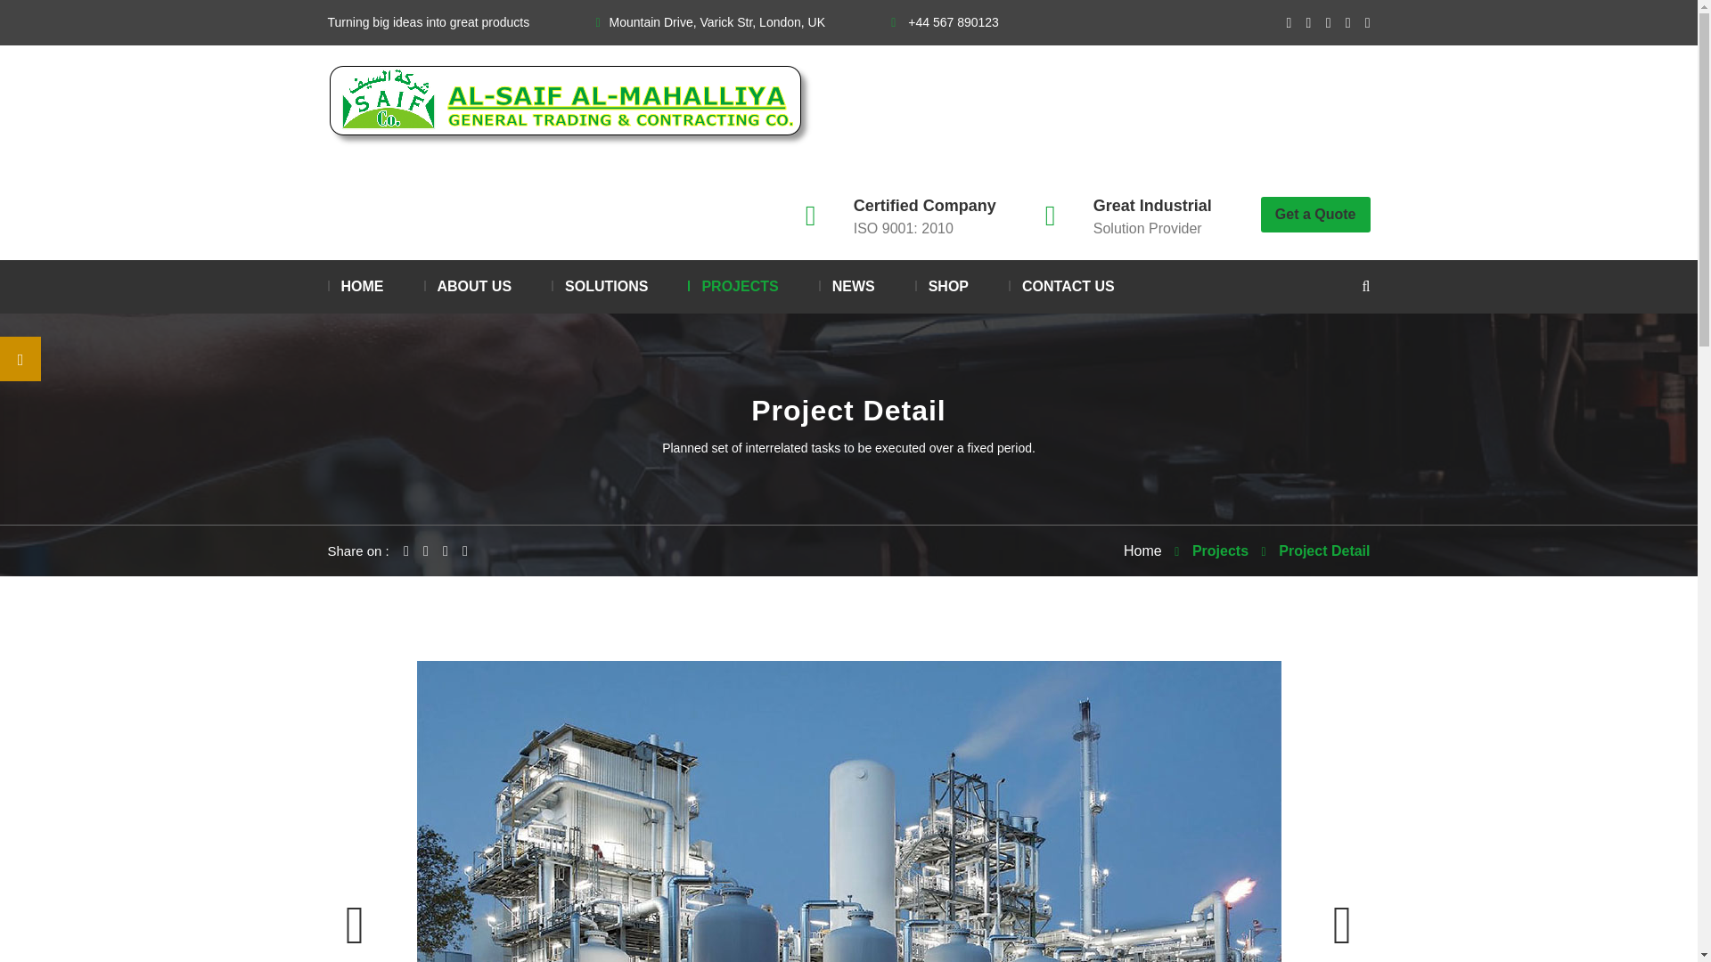 Image resolution: width=1711 pixels, height=962 pixels. Describe the element at coordinates (599, 287) in the screenshot. I see `SOLUTIONS` at that location.